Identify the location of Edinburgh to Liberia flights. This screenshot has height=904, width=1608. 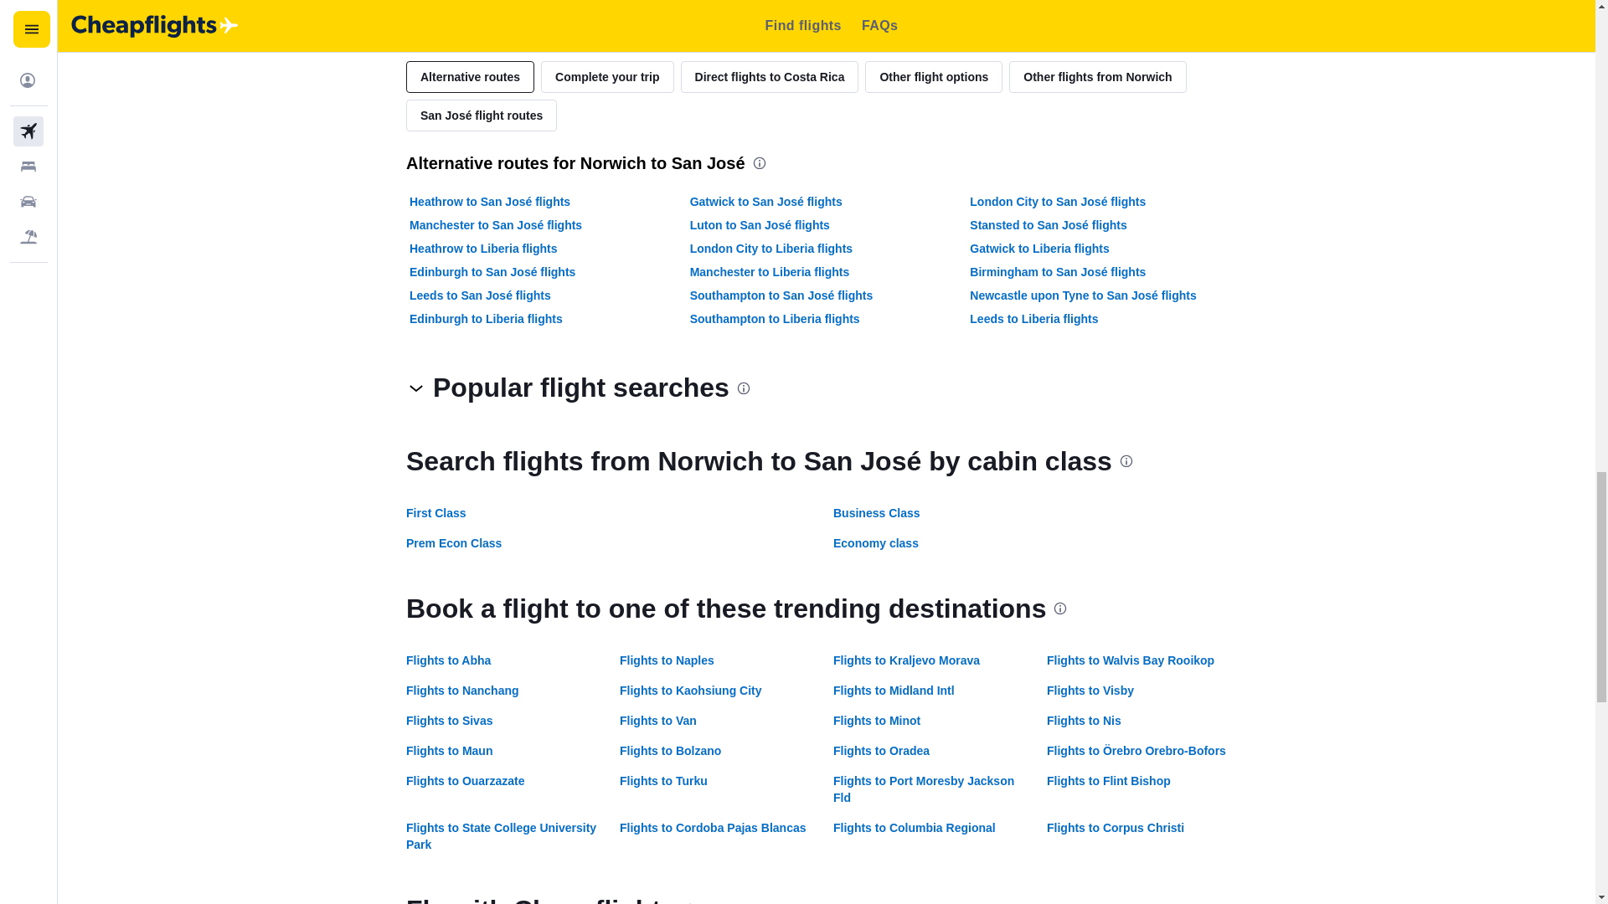
(486, 318).